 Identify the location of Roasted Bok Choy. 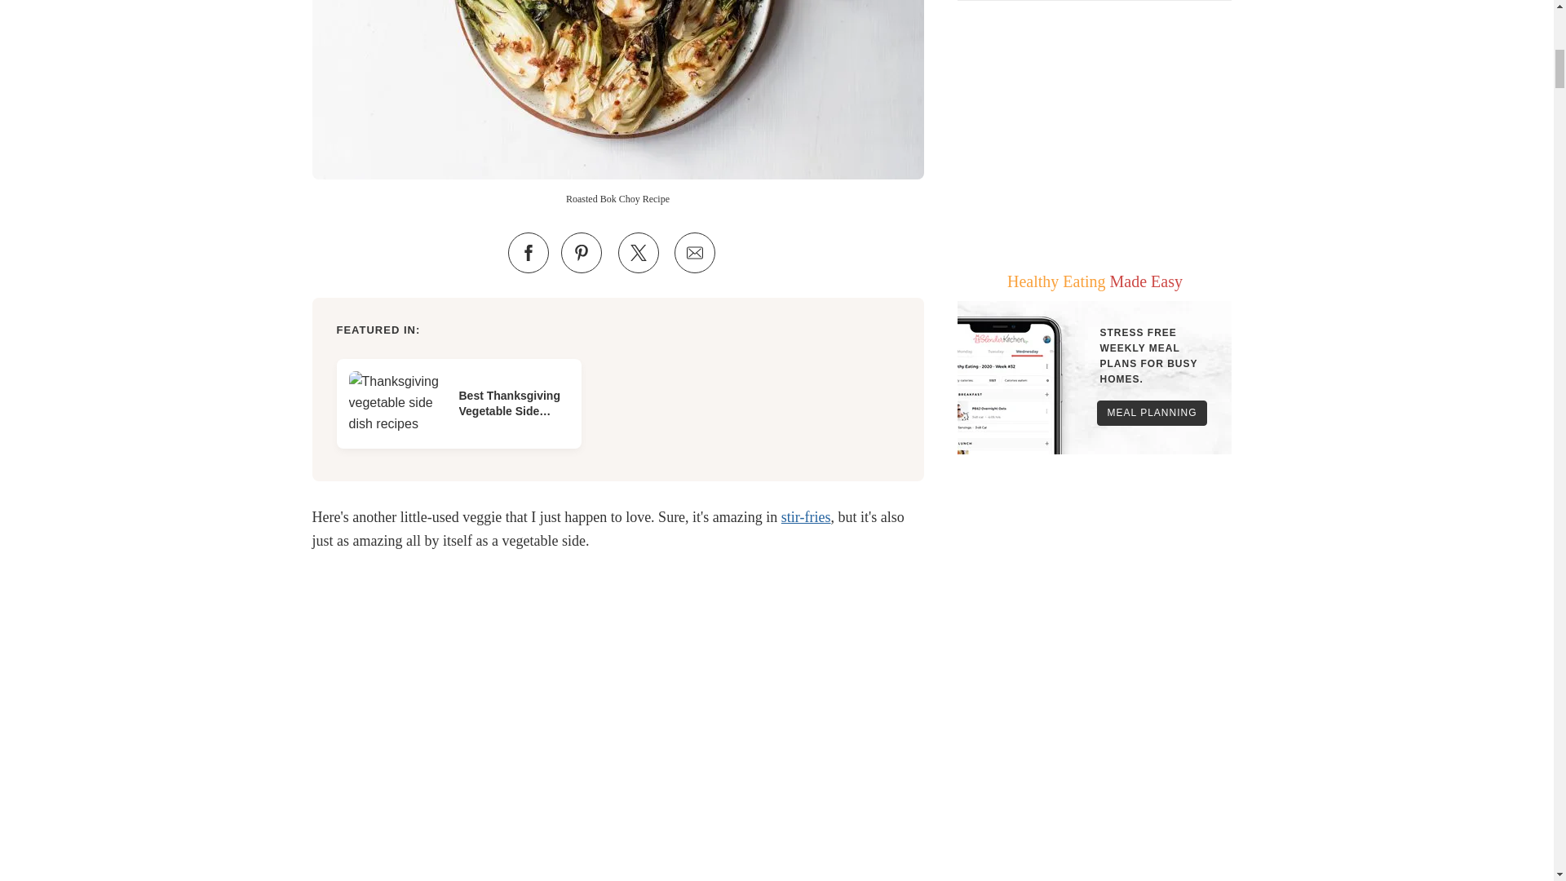
(617, 90).